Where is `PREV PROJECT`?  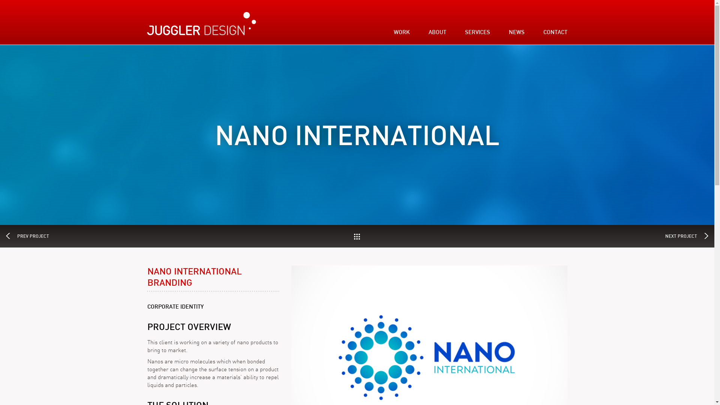 PREV PROJECT is located at coordinates (40, 236).